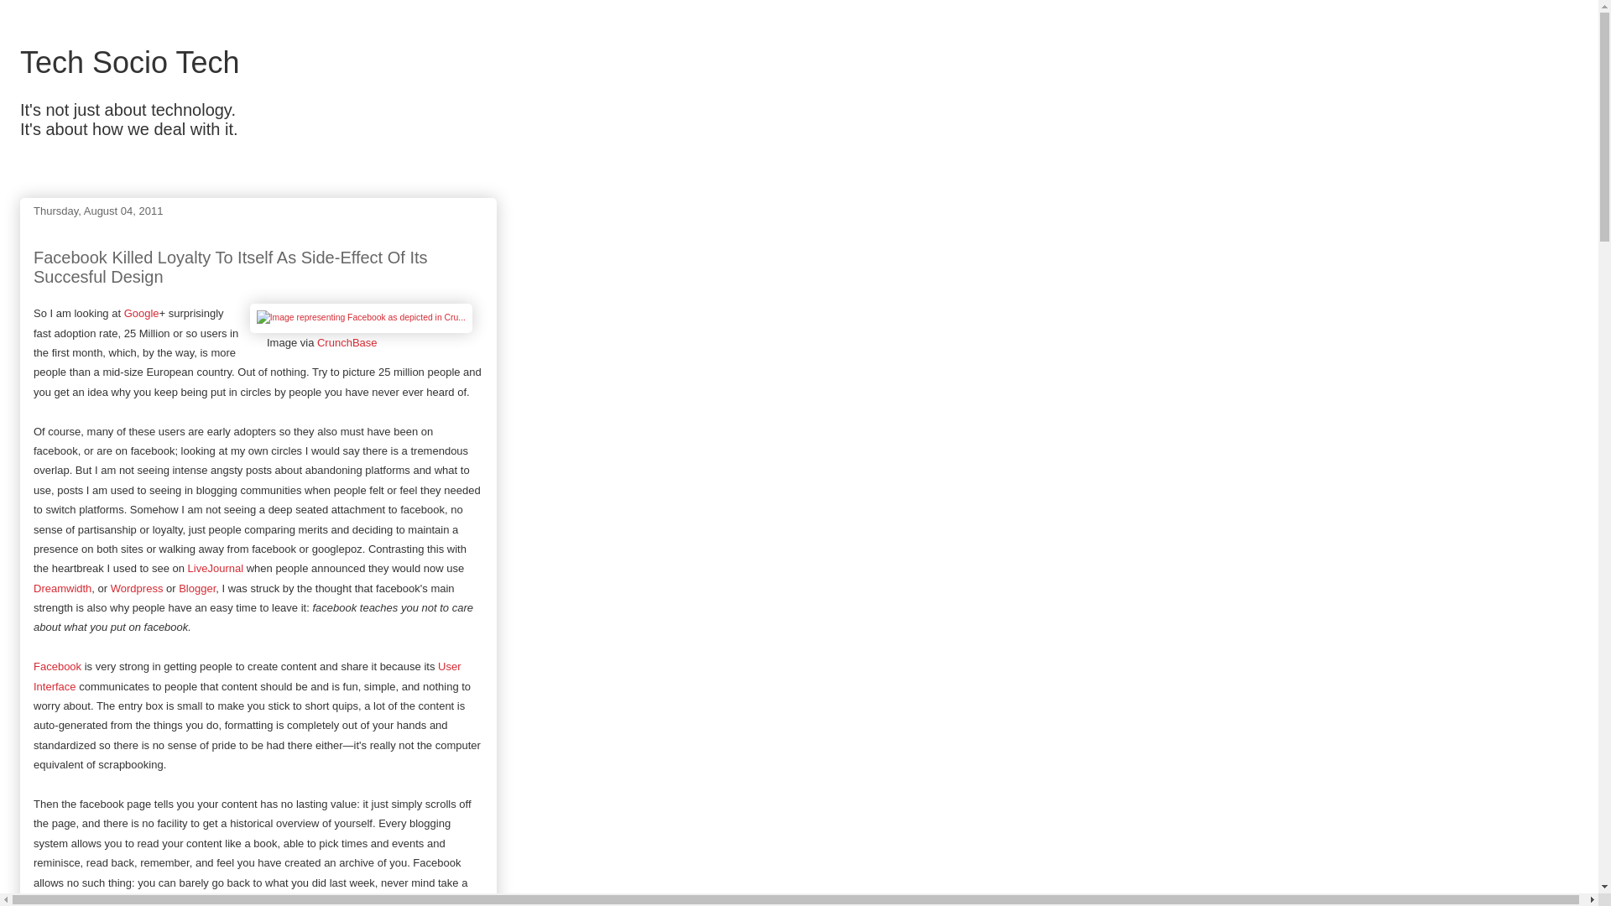  I want to click on CrunchBase, so click(347, 342).